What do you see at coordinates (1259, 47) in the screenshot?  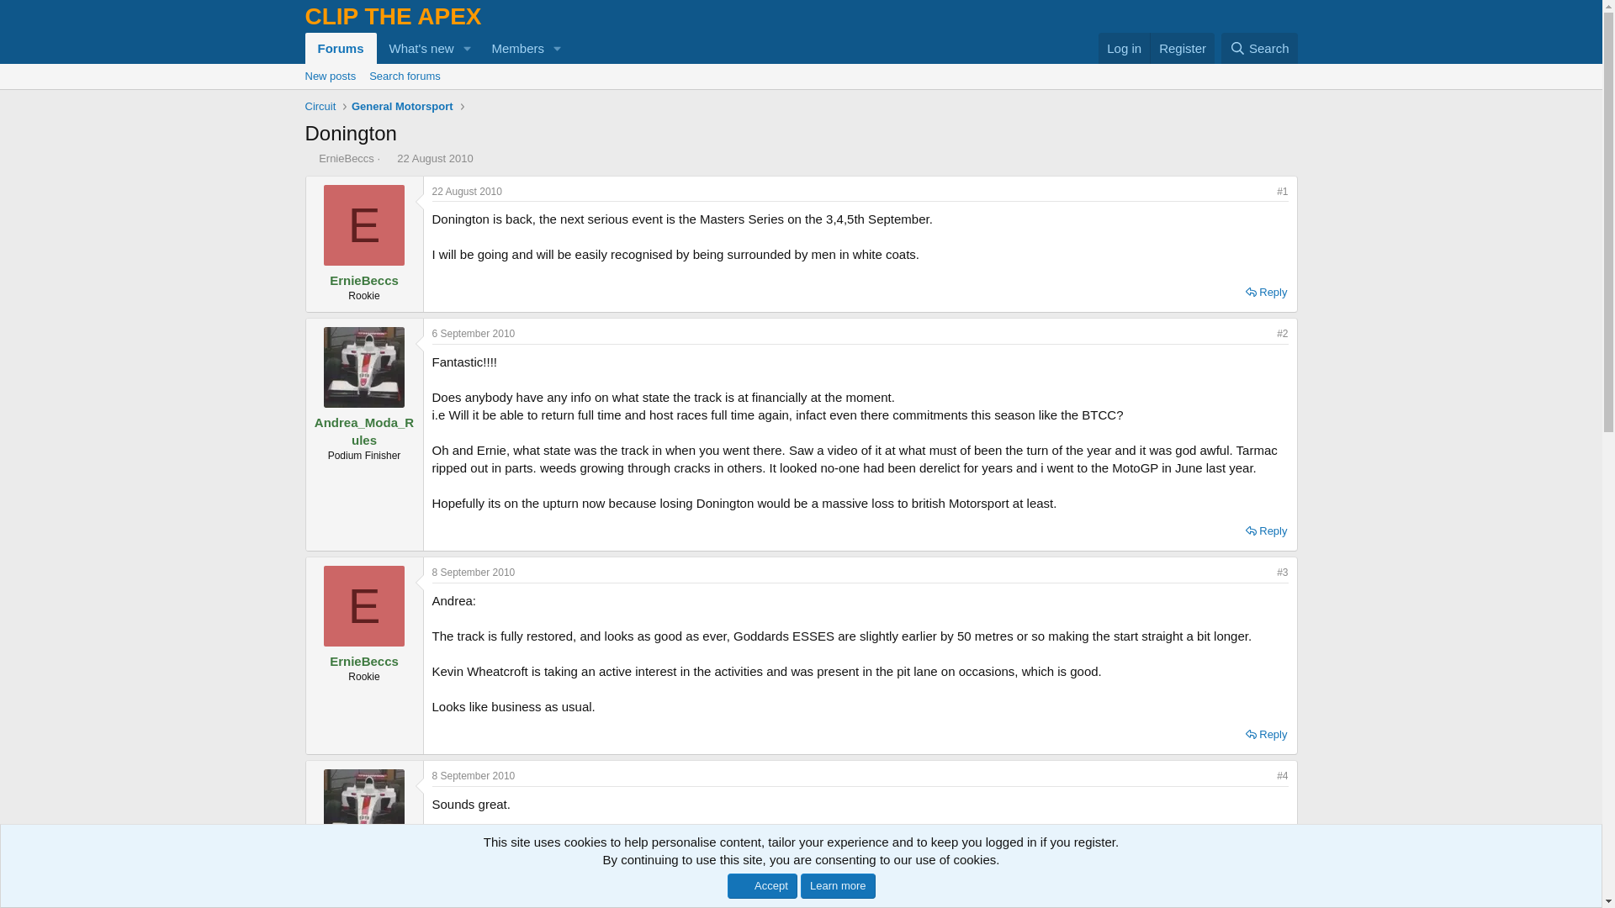 I see `LOL    LOL` at bounding box center [1259, 47].